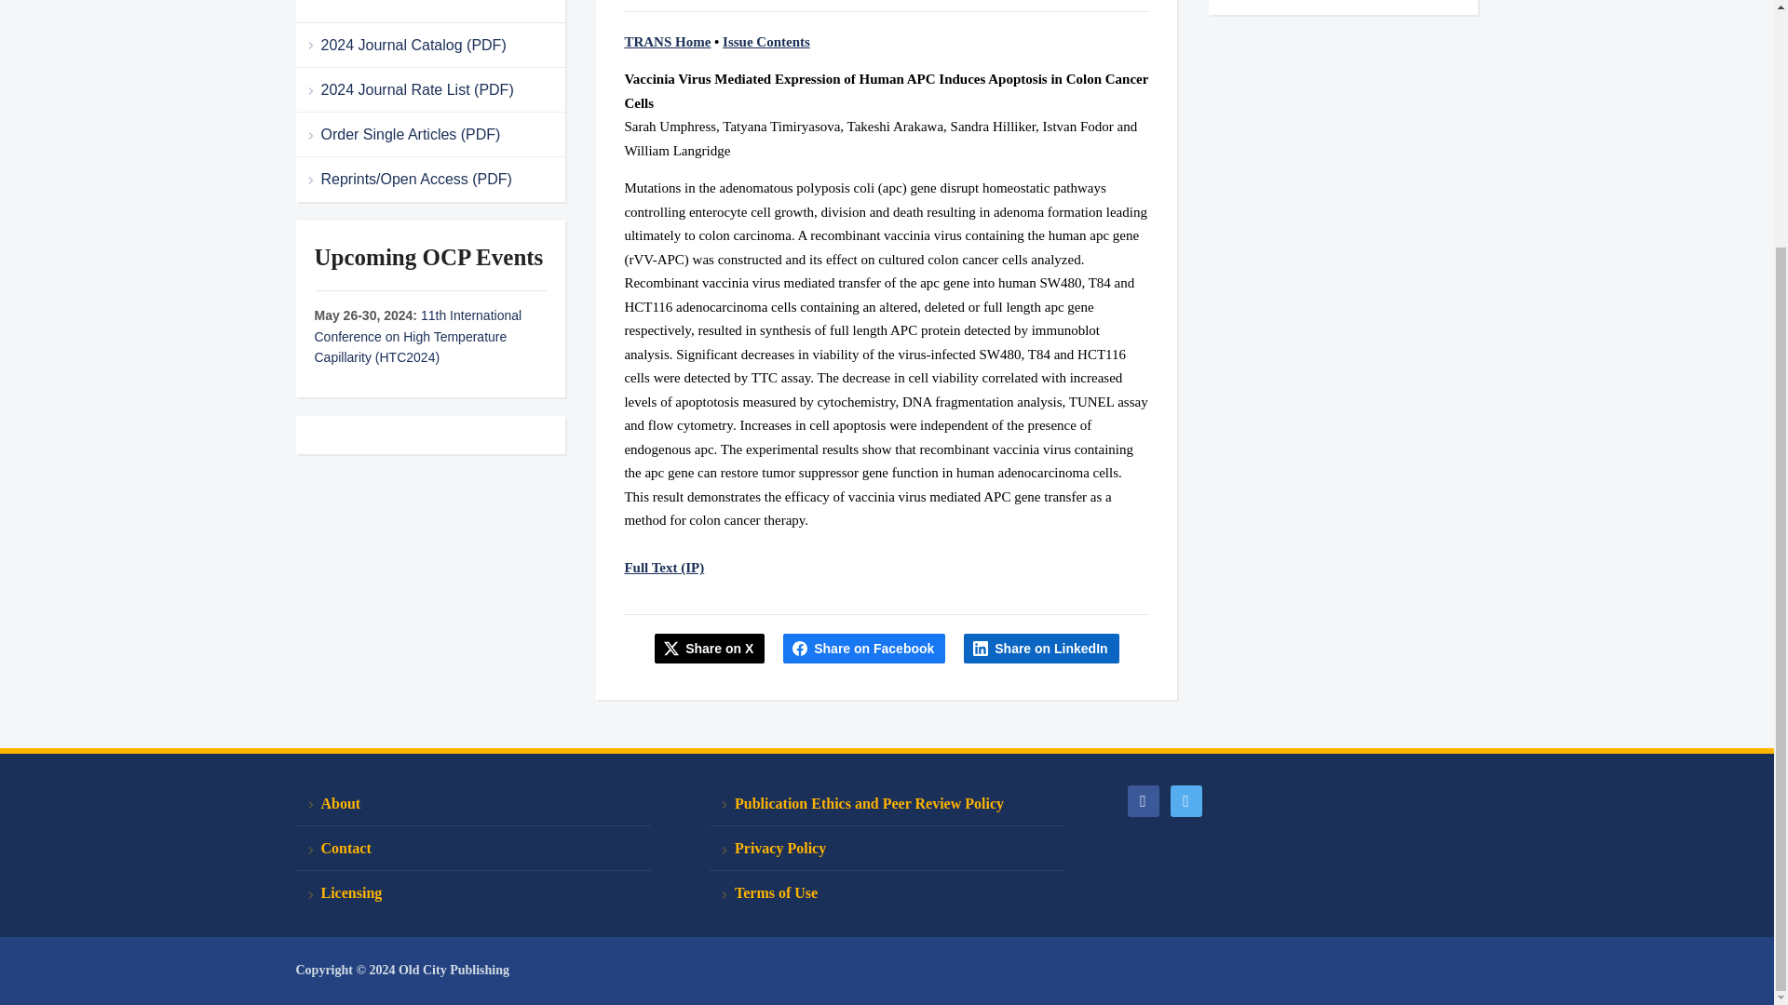  I want to click on Licensing, so click(473, 892).